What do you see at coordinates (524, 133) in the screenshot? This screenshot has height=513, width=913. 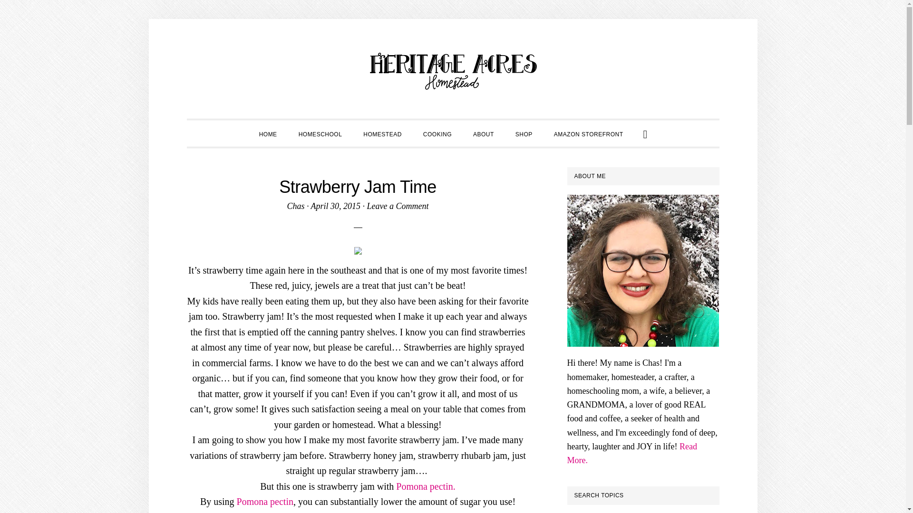 I see `SHOP` at bounding box center [524, 133].